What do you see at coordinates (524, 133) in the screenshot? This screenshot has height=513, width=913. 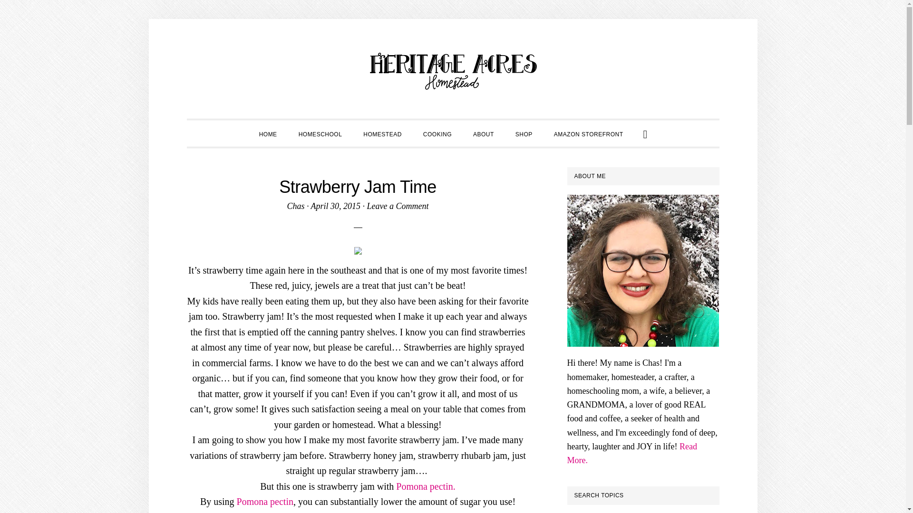 I see `SHOP` at bounding box center [524, 133].